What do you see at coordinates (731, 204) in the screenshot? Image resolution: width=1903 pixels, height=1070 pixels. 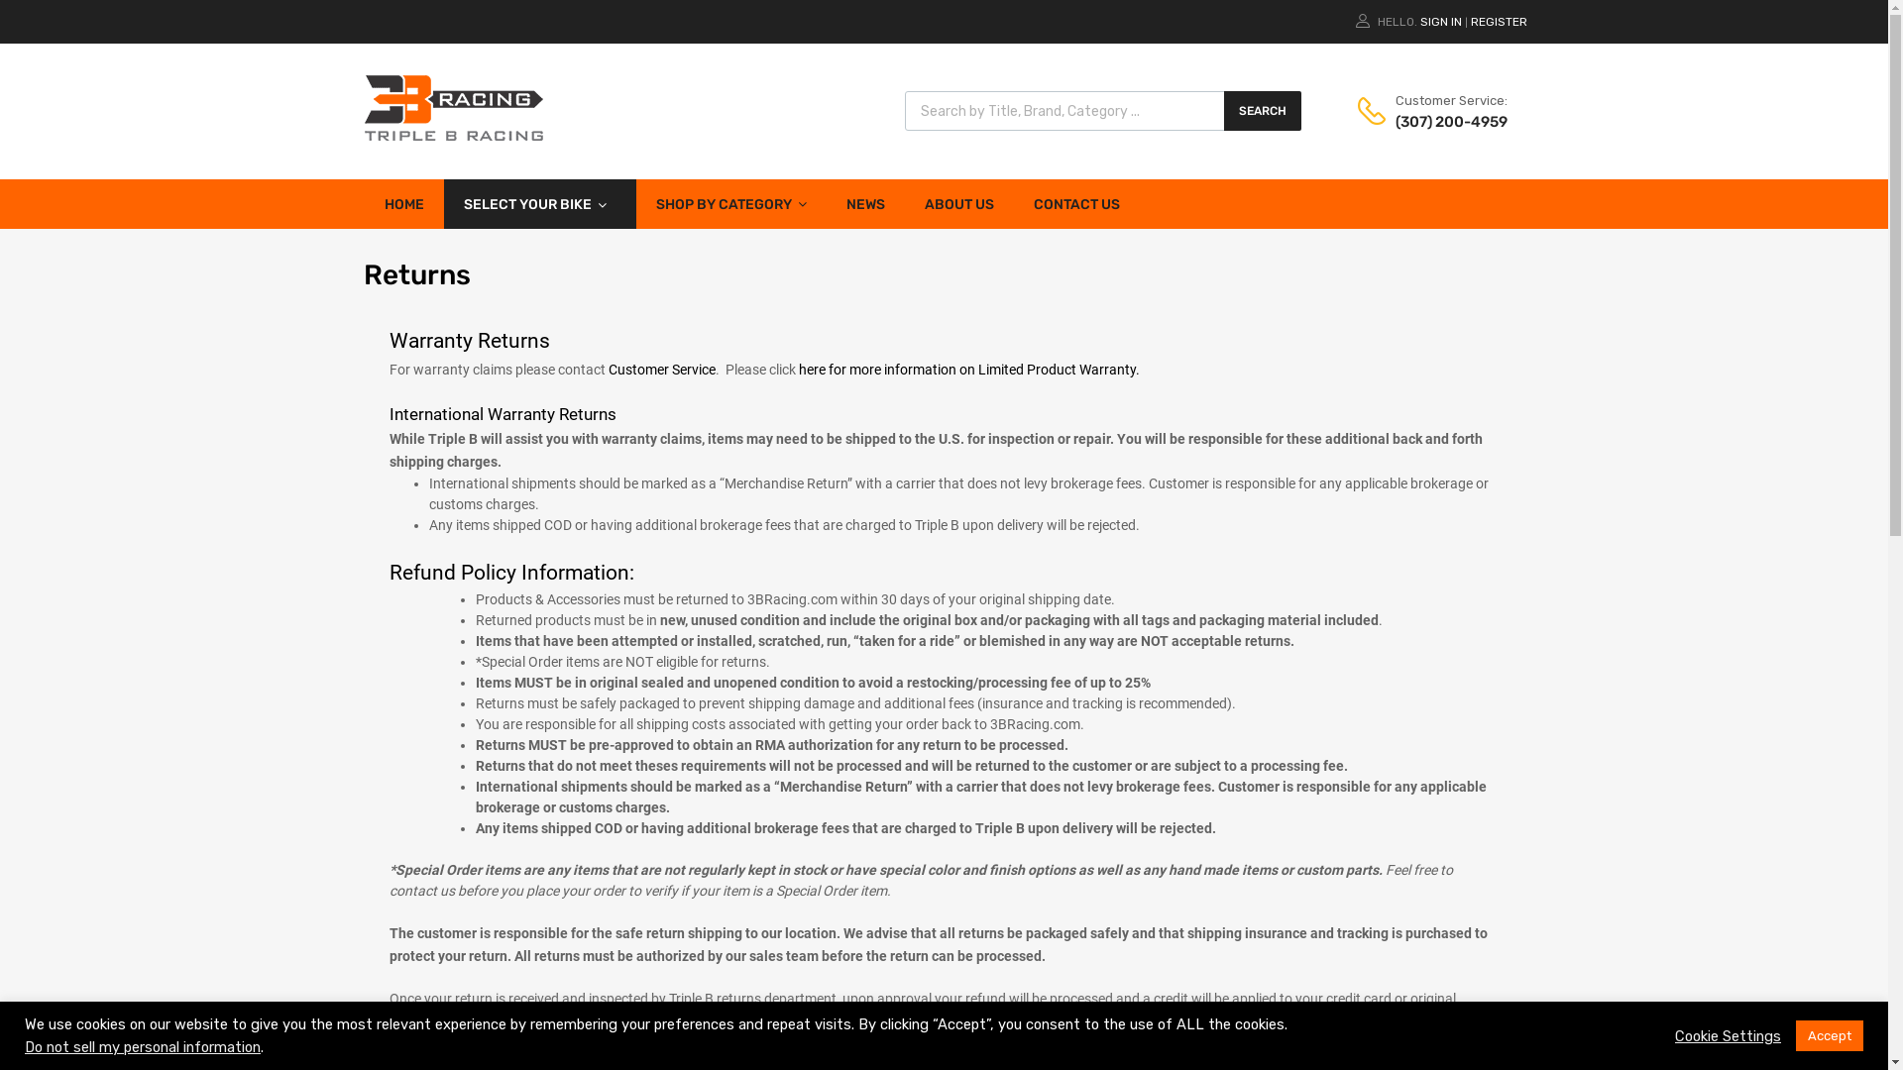 I see `SHOP BY CATEGORY` at bounding box center [731, 204].